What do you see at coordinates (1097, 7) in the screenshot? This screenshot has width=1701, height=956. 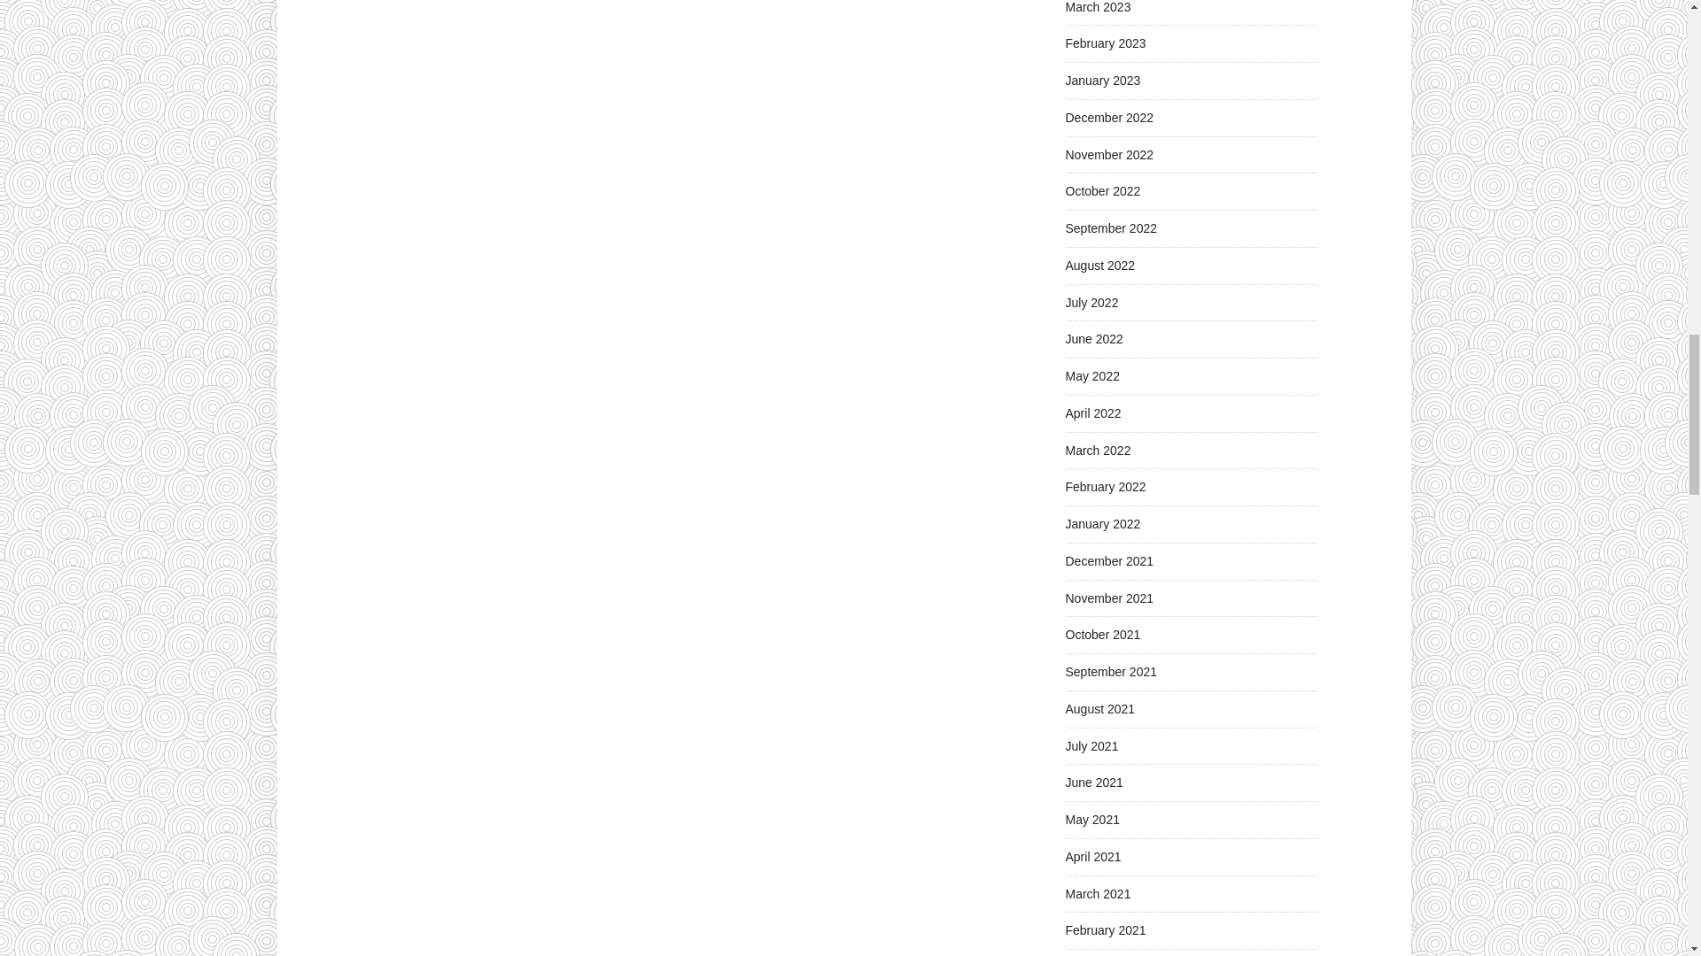 I see `March 2023` at bounding box center [1097, 7].